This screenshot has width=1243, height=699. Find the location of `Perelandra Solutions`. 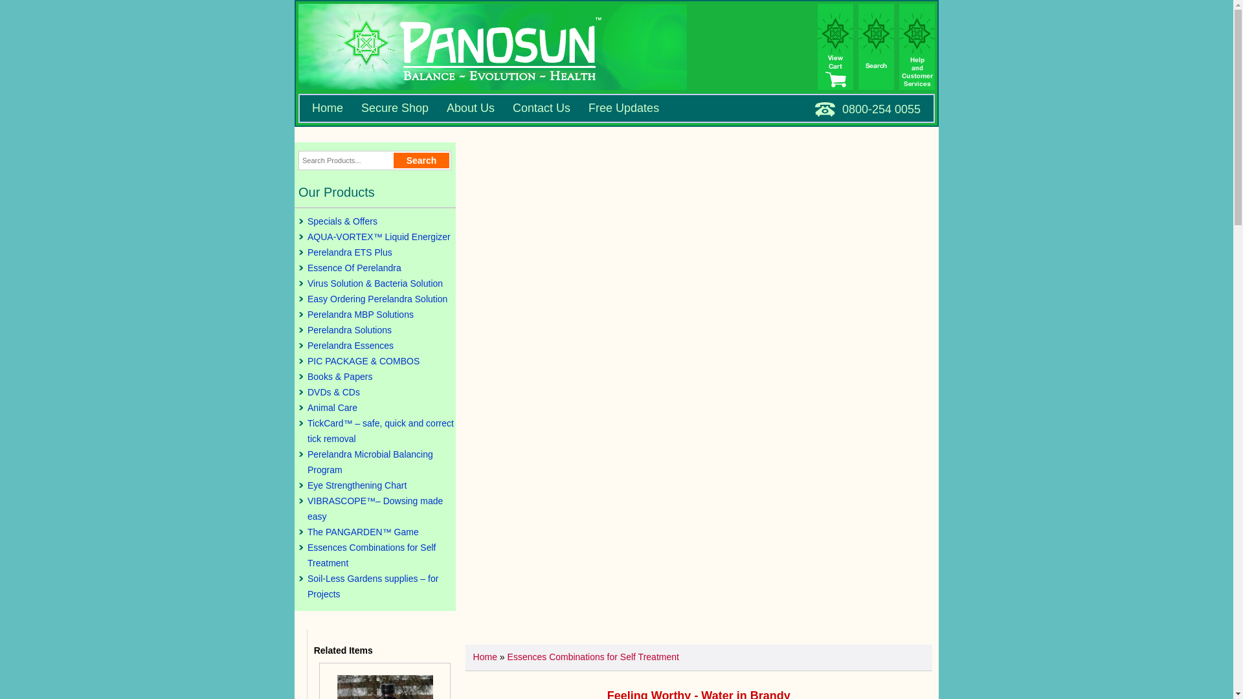

Perelandra Solutions is located at coordinates (375, 329).